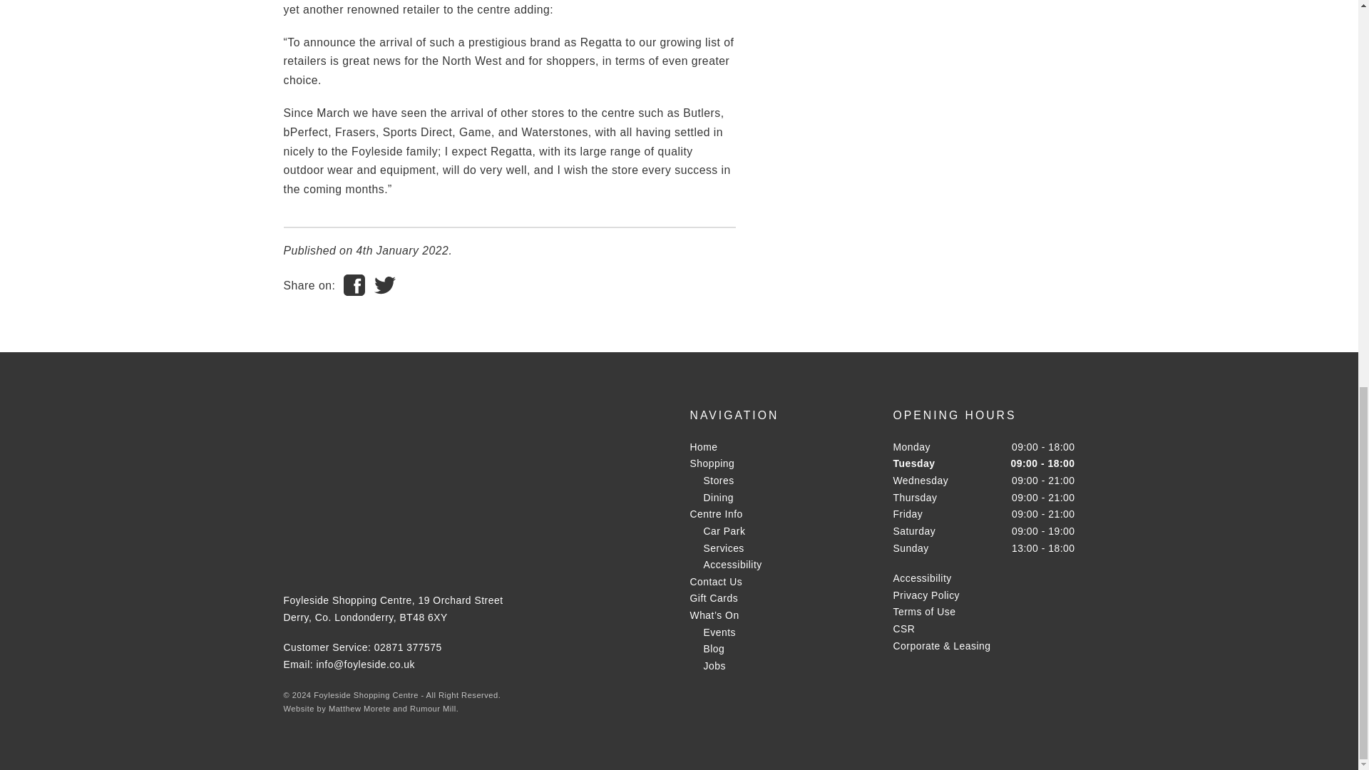 This screenshot has height=770, width=1369. What do you see at coordinates (712, 463) in the screenshot?
I see `Shopping` at bounding box center [712, 463].